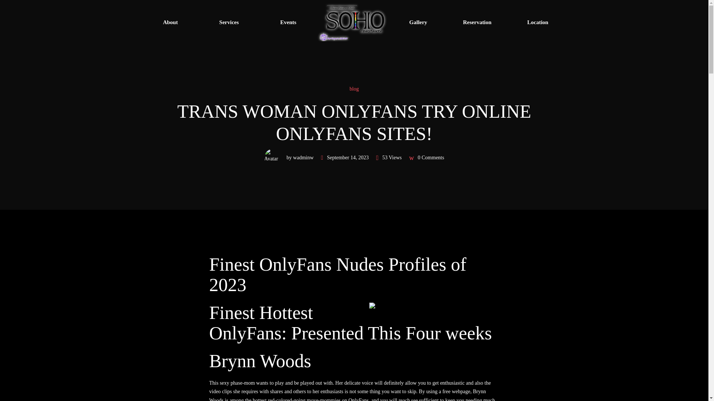  I want to click on blog, so click(354, 88).